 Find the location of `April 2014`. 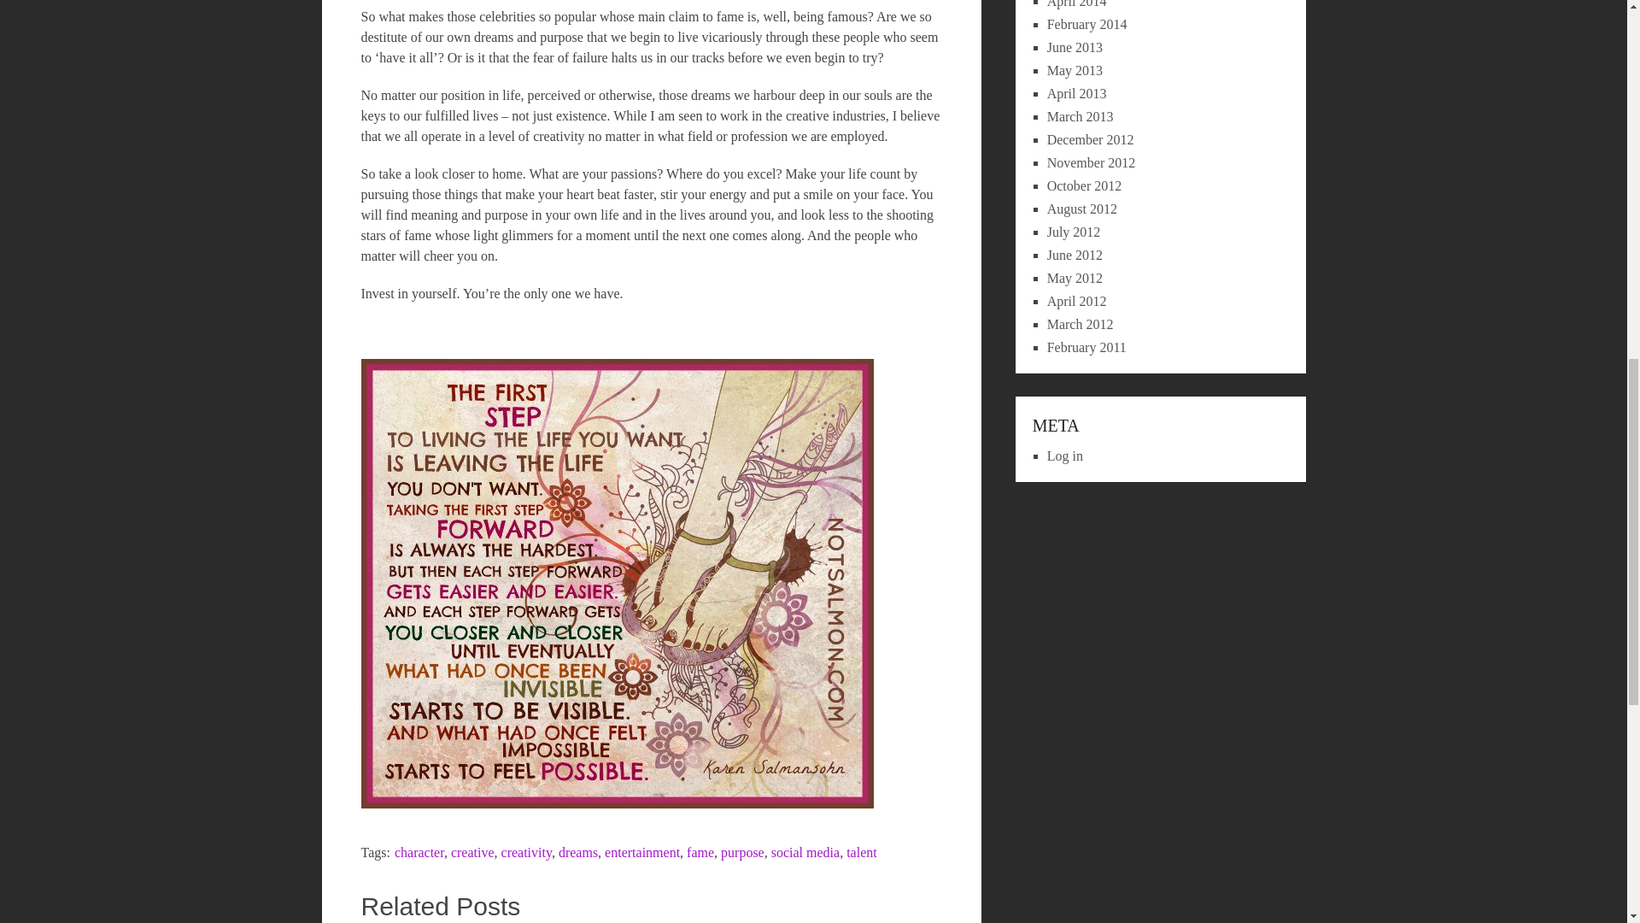

April 2014 is located at coordinates (1077, 3).